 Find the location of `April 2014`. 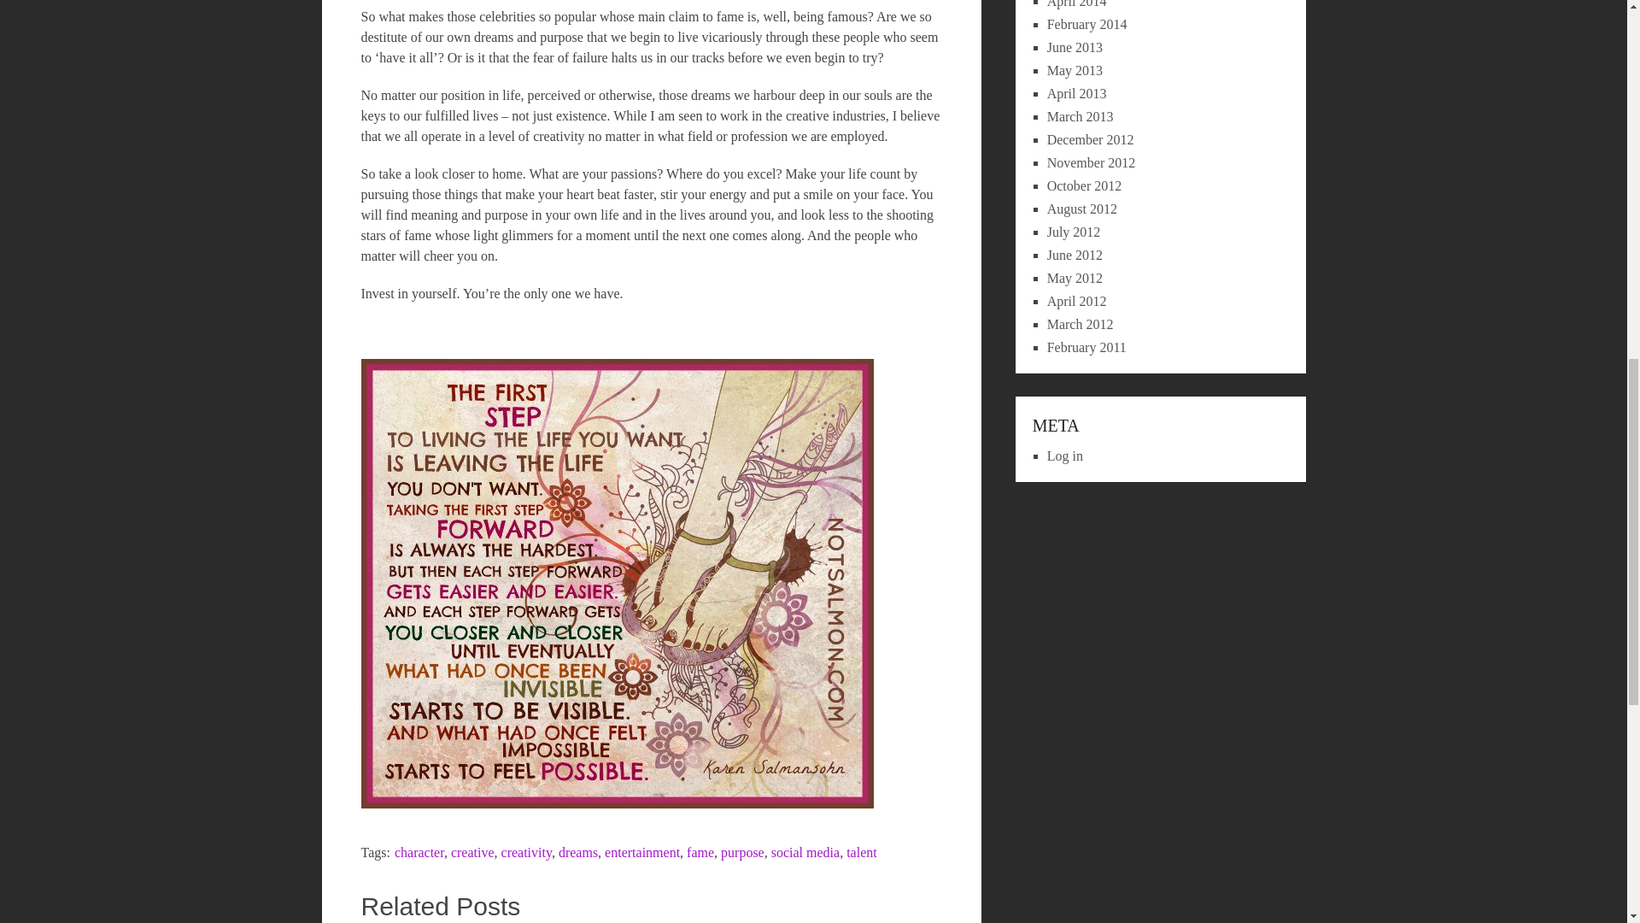

April 2014 is located at coordinates (1077, 3).